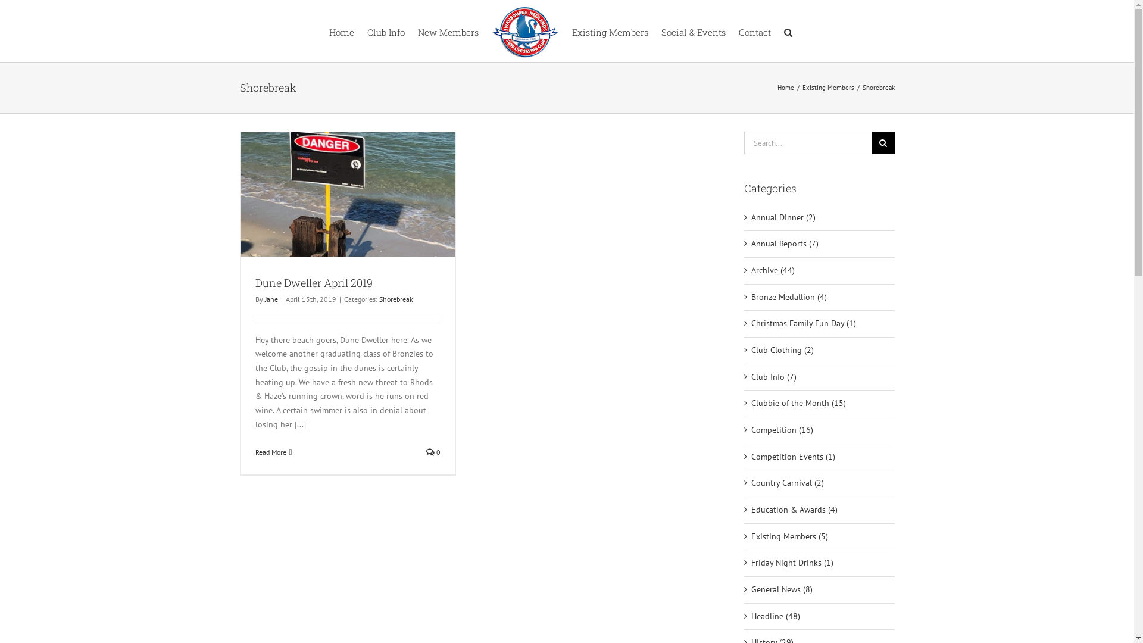  I want to click on Social & Events, so click(693, 31).